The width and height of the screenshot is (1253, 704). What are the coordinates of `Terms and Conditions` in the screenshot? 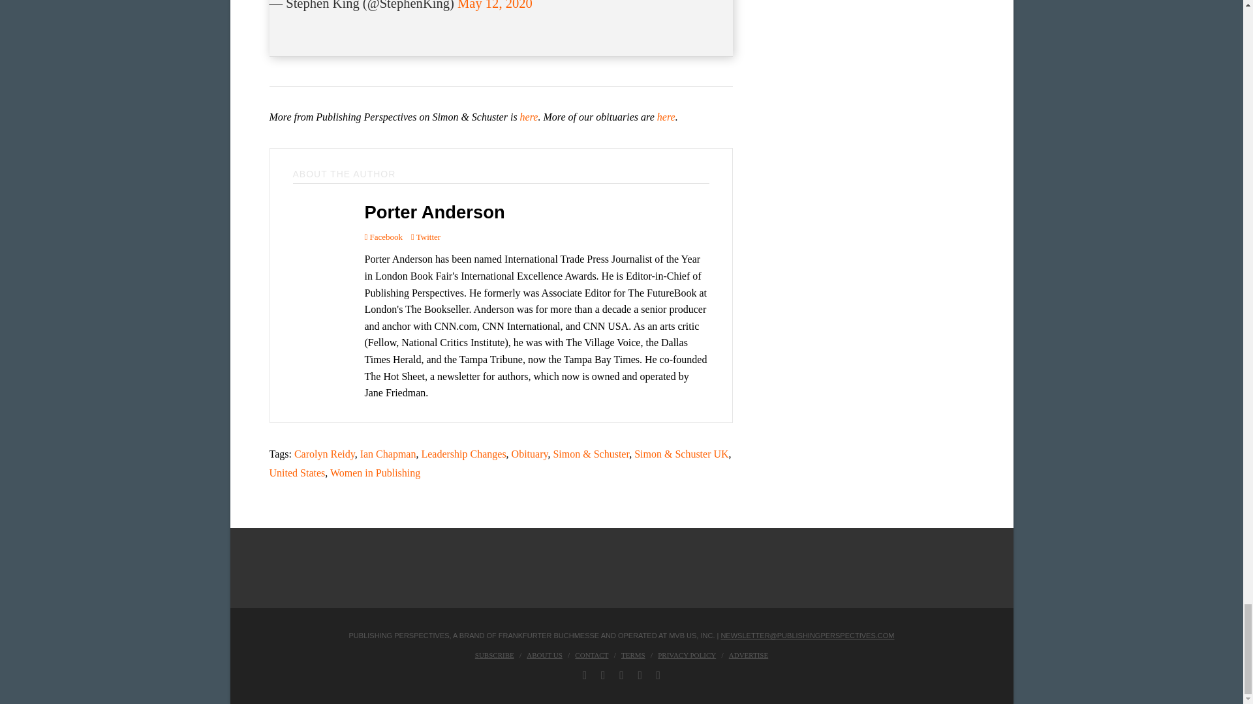 It's located at (633, 654).